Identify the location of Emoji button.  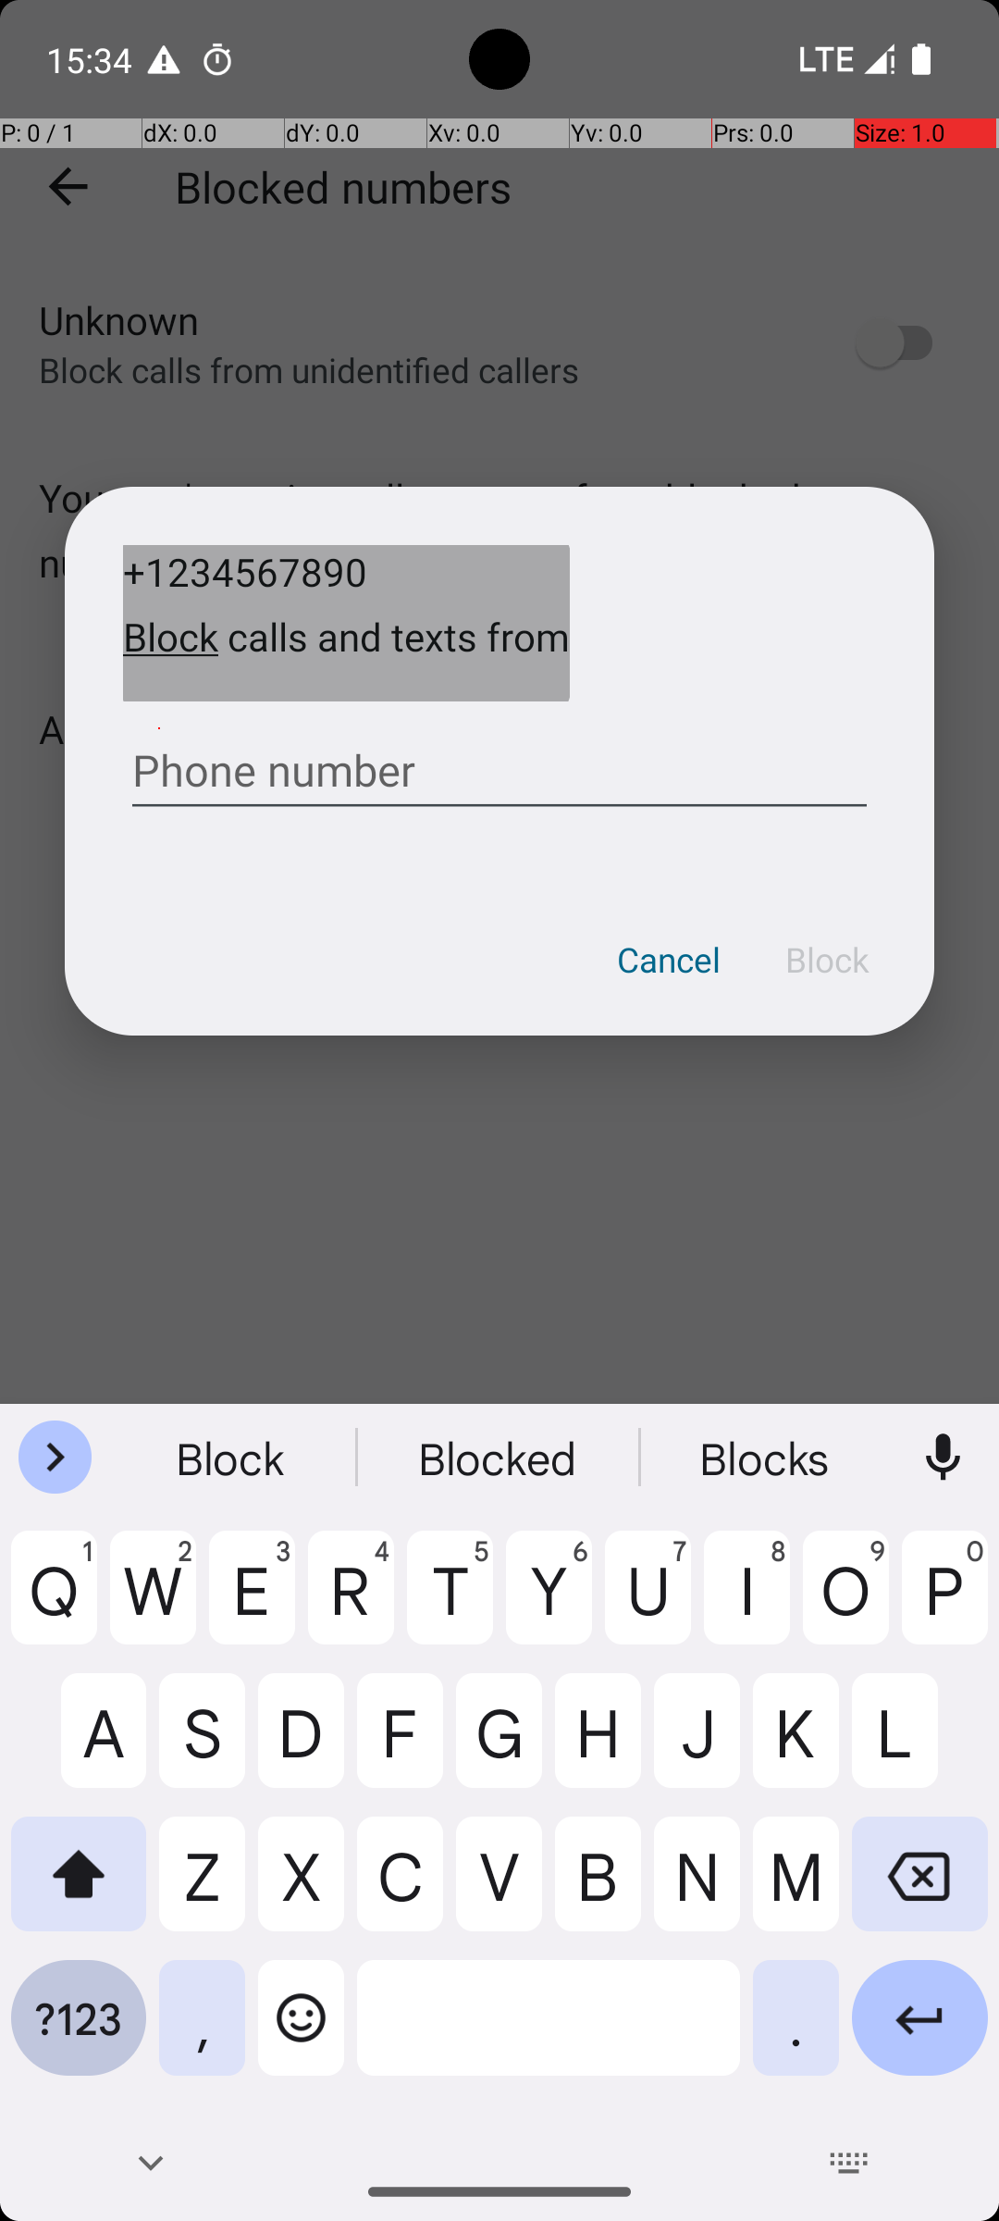
(302, 2032).